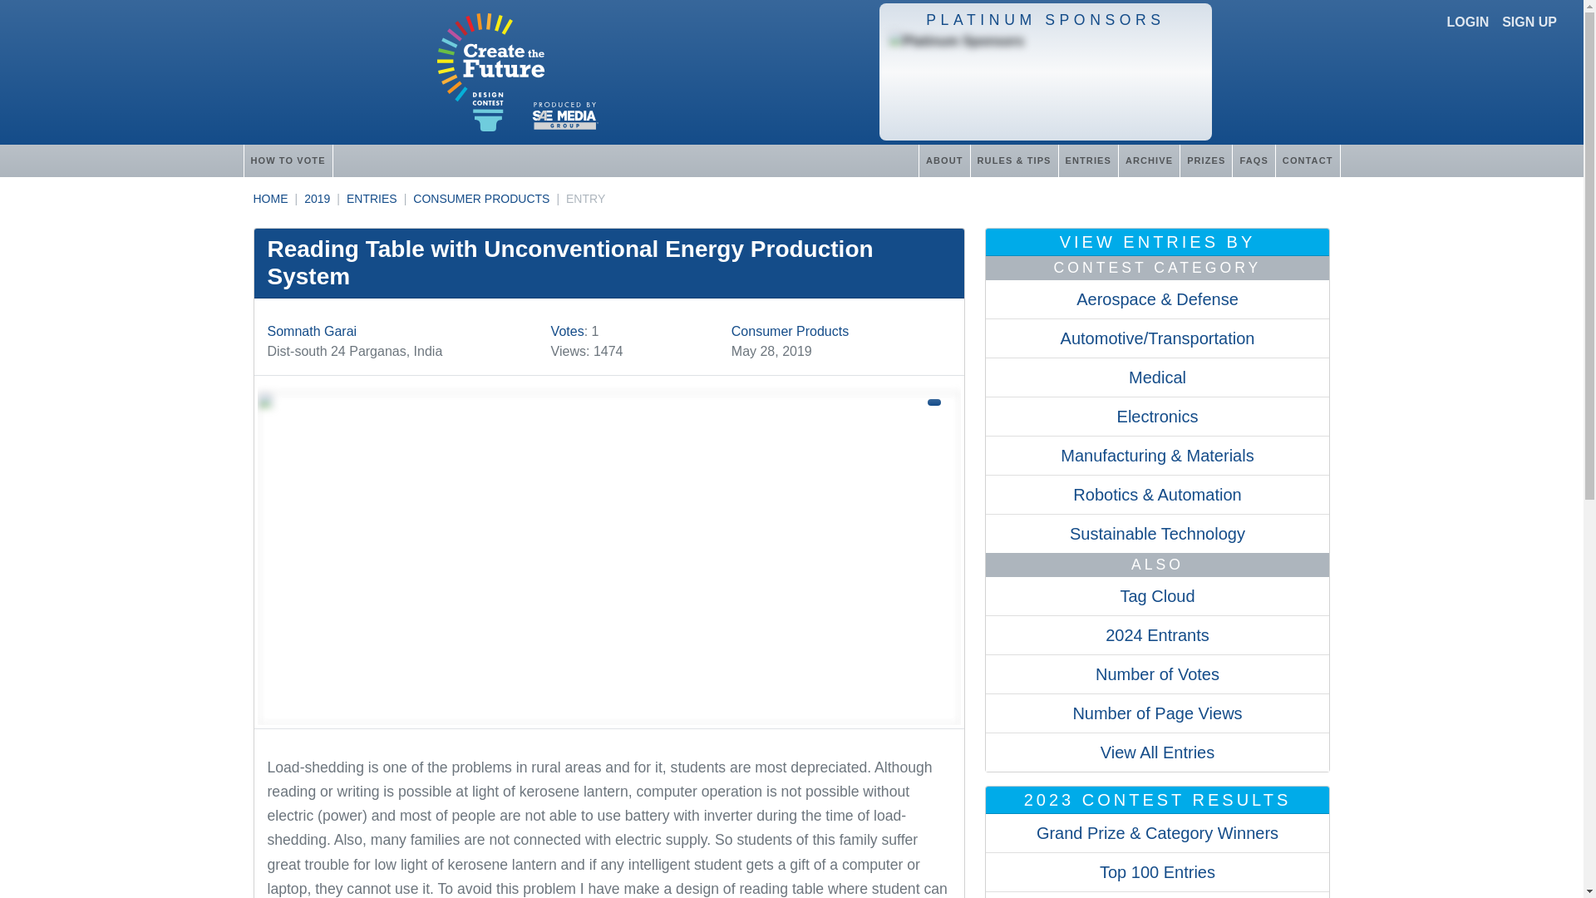  I want to click on SIGN UP, so click(1529, 22).